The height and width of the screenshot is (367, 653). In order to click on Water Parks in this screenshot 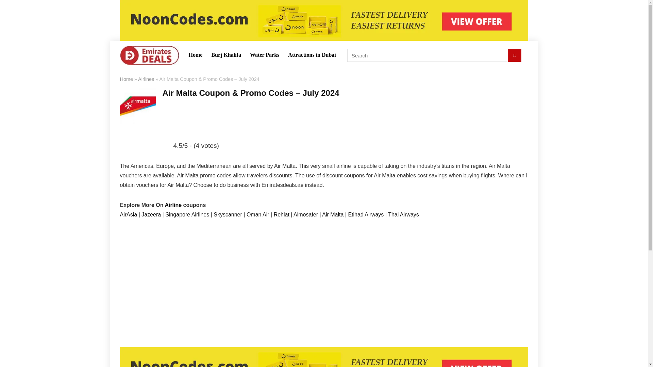, I will do `click(264, 55)`.